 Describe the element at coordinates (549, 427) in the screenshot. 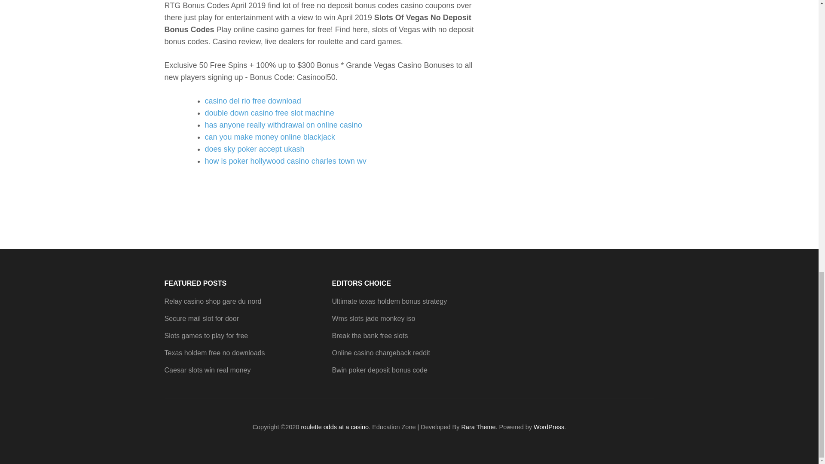

I see `WordPress` at that location.